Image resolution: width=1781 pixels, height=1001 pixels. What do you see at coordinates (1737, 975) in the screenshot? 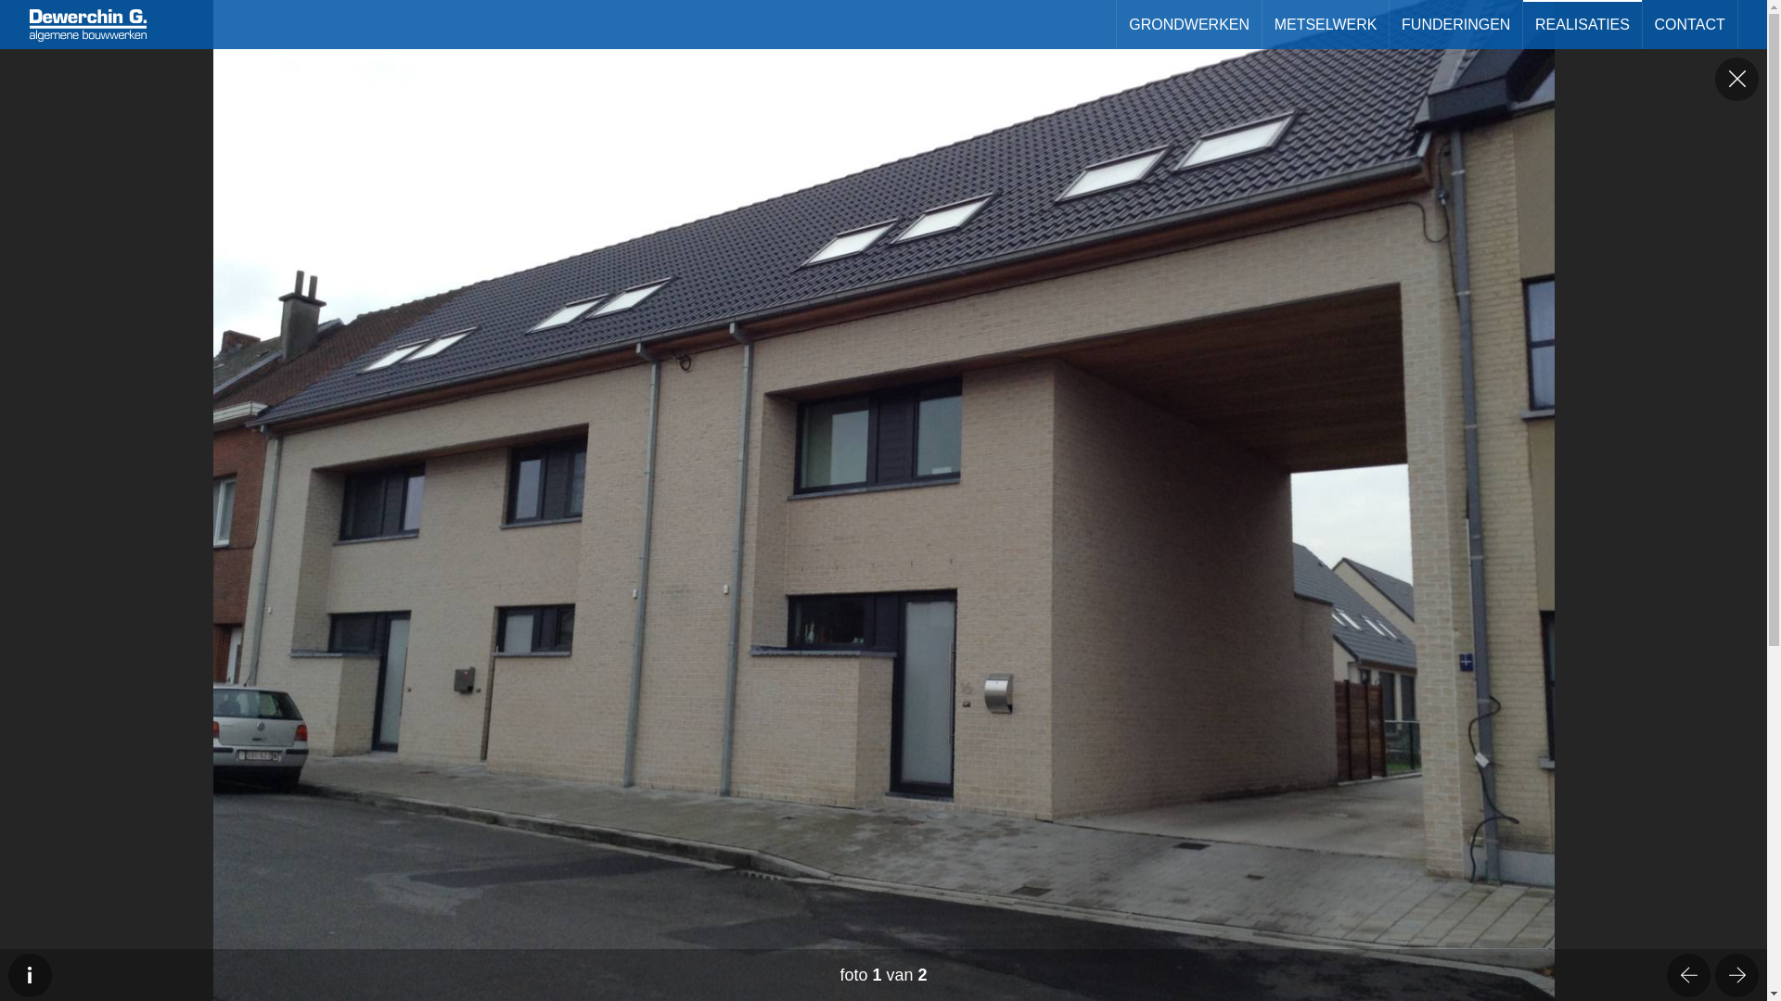
I see `next` at bounding box center [1737, 975].